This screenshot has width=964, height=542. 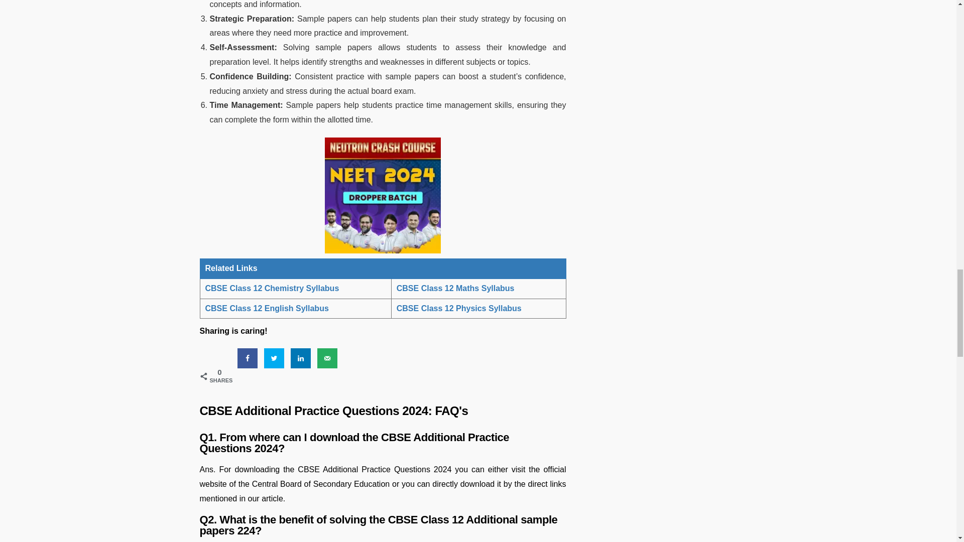 I want to click on CBSE Class 12 English Syllabus , so click(x=267, y=308).